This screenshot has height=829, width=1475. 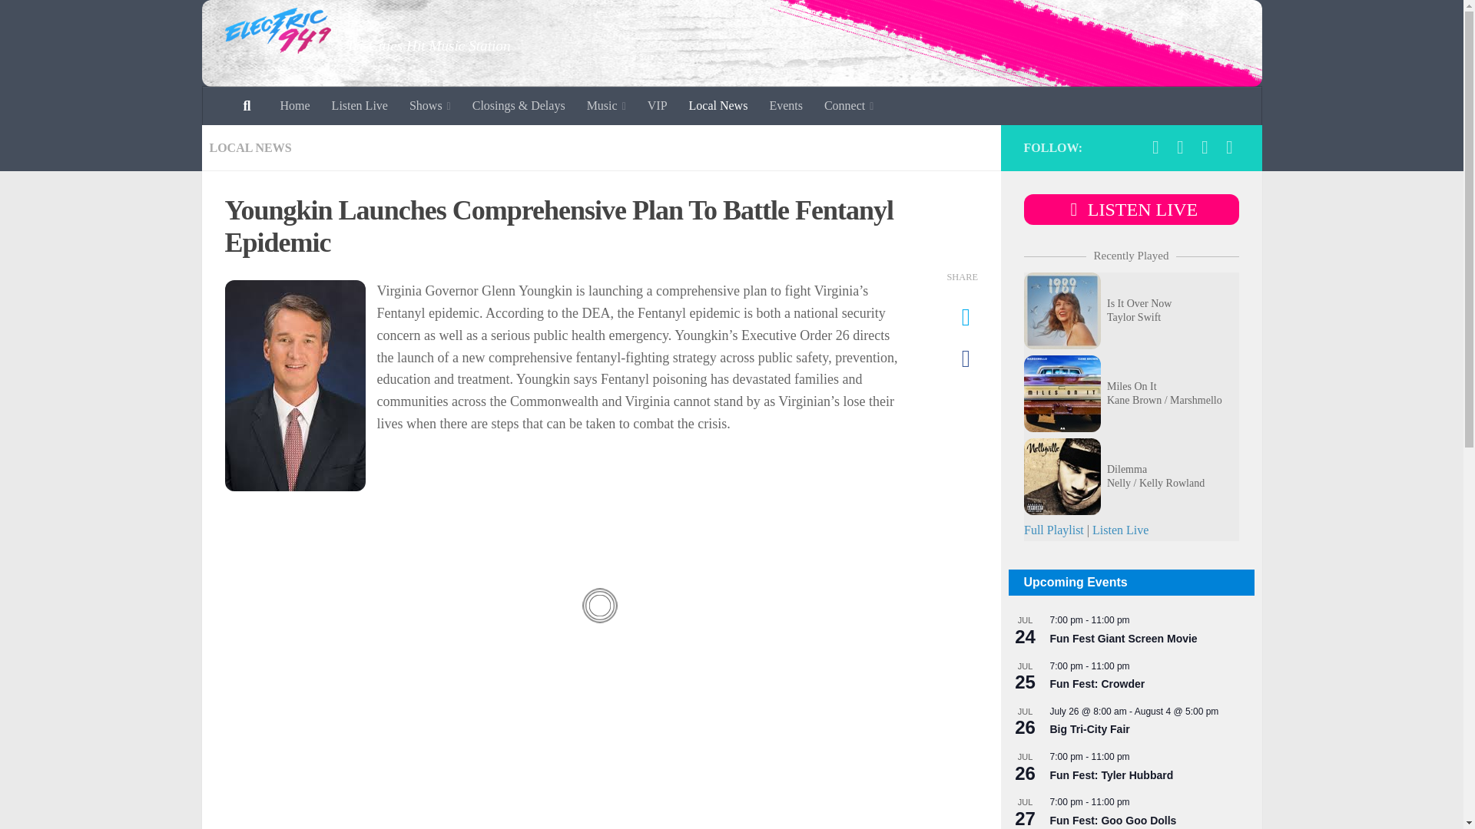 I want to click on Follow us on Instagram, so click(x=1180, y=147).